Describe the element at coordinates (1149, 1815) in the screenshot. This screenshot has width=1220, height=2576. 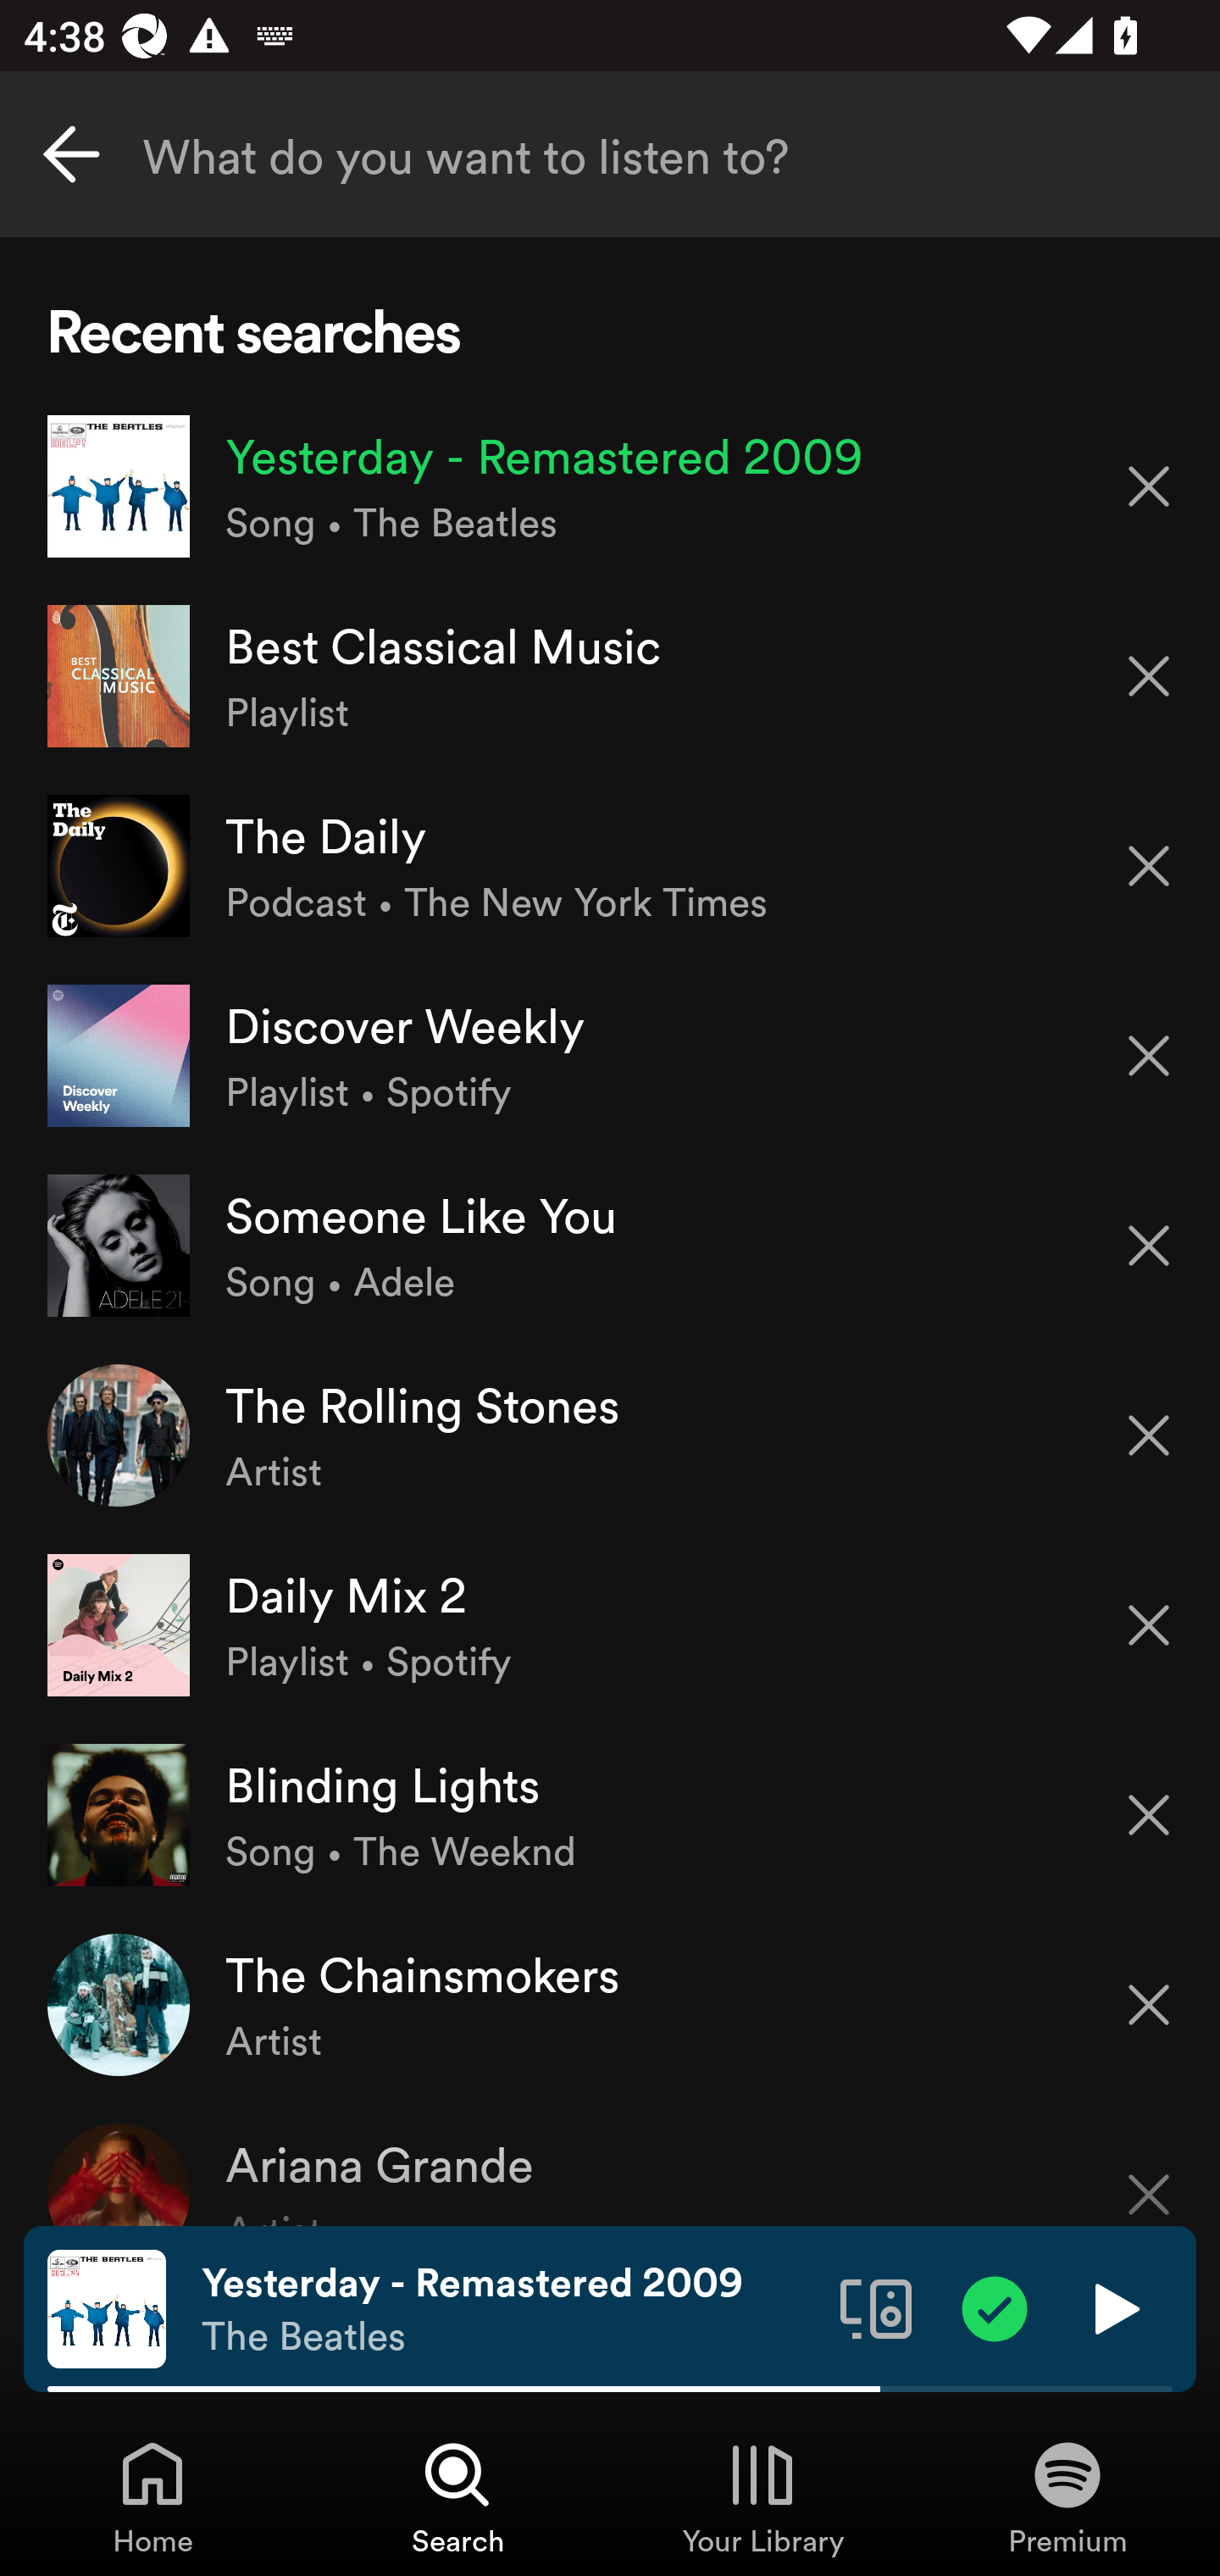
I see `Remove` at that location.